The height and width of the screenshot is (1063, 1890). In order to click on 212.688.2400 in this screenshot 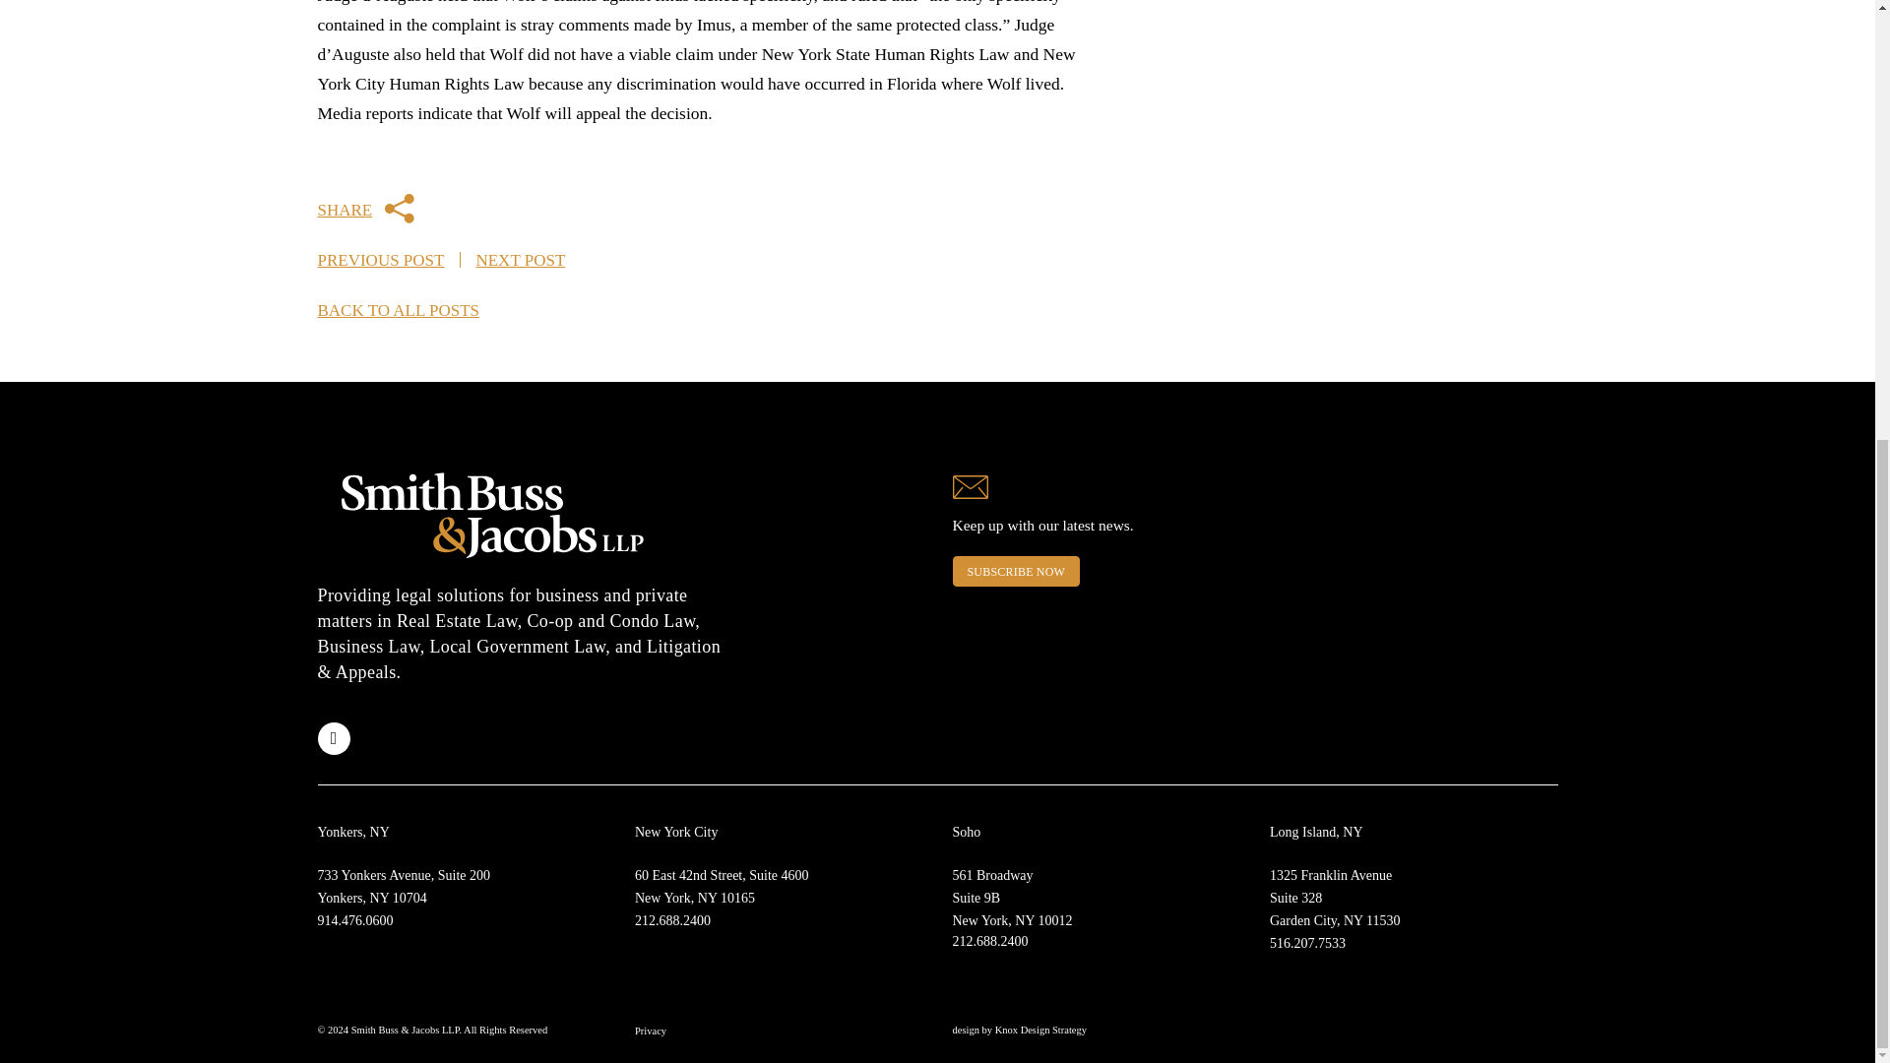, I will do `click(990, 941)`.